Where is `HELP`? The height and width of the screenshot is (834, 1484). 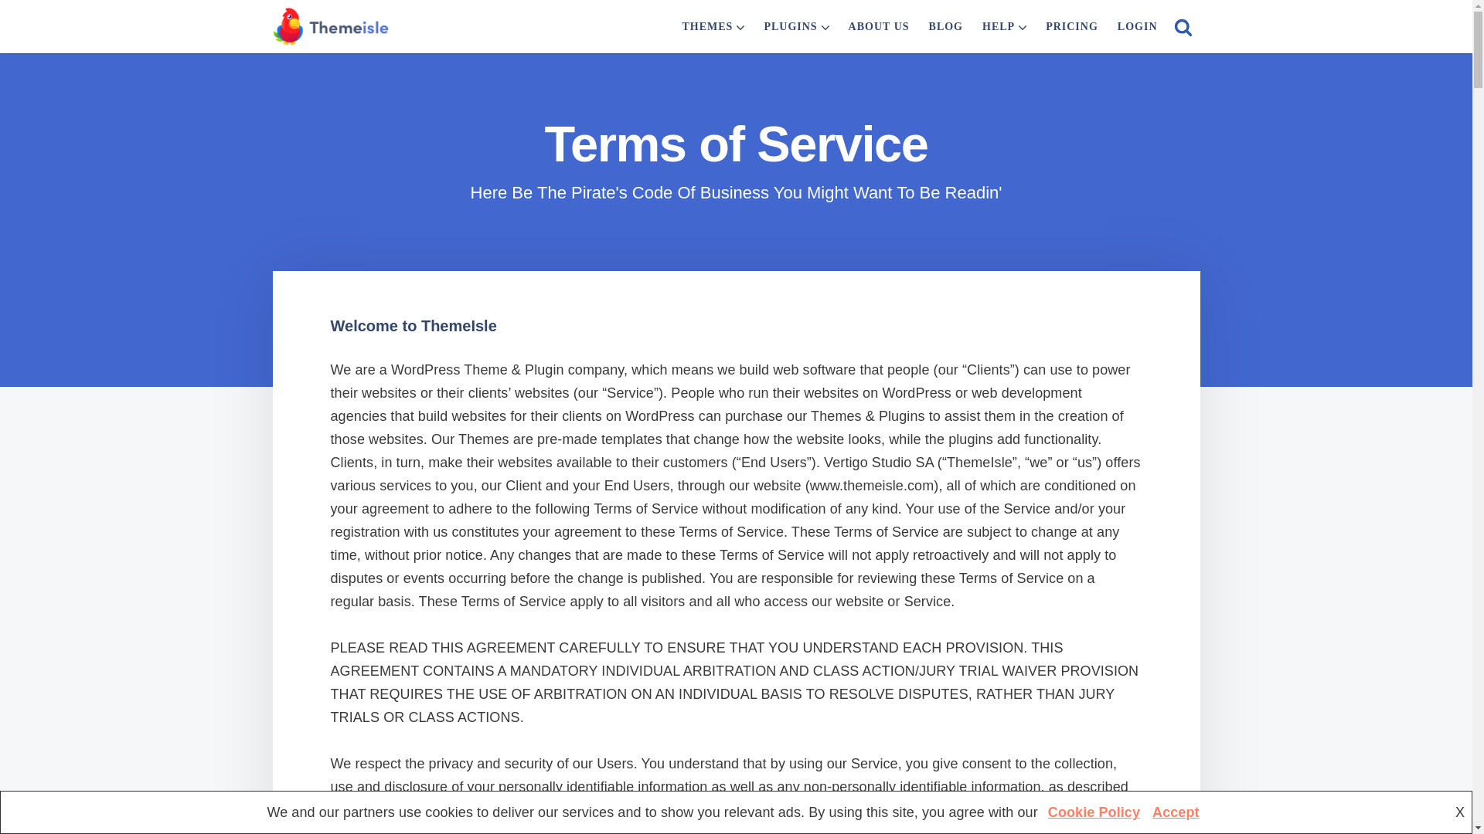
HELP is located at coordinates (999, 26).